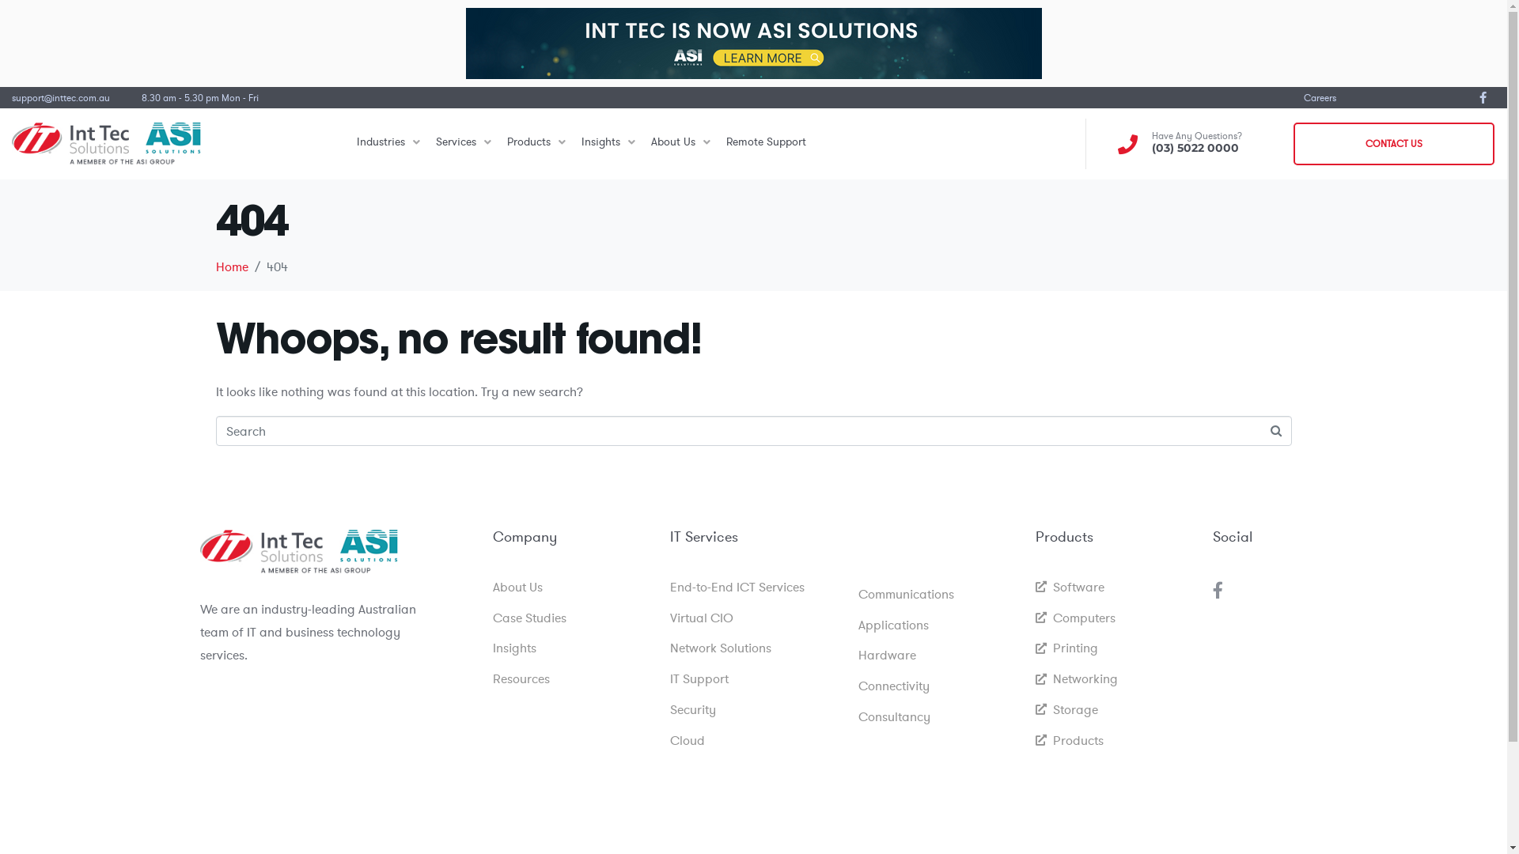  I want to click on Home, so click(231, 266).